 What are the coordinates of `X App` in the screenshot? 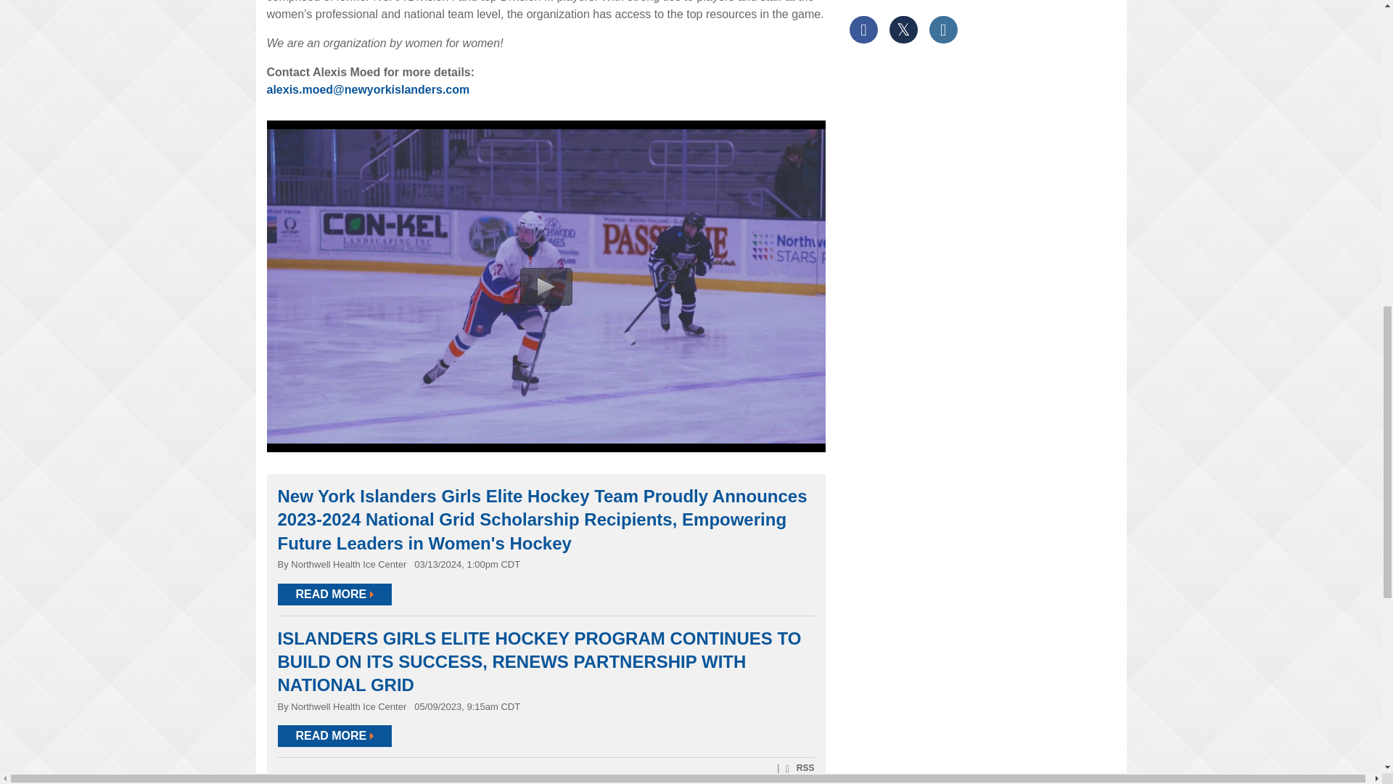 It's located at (903, 29).